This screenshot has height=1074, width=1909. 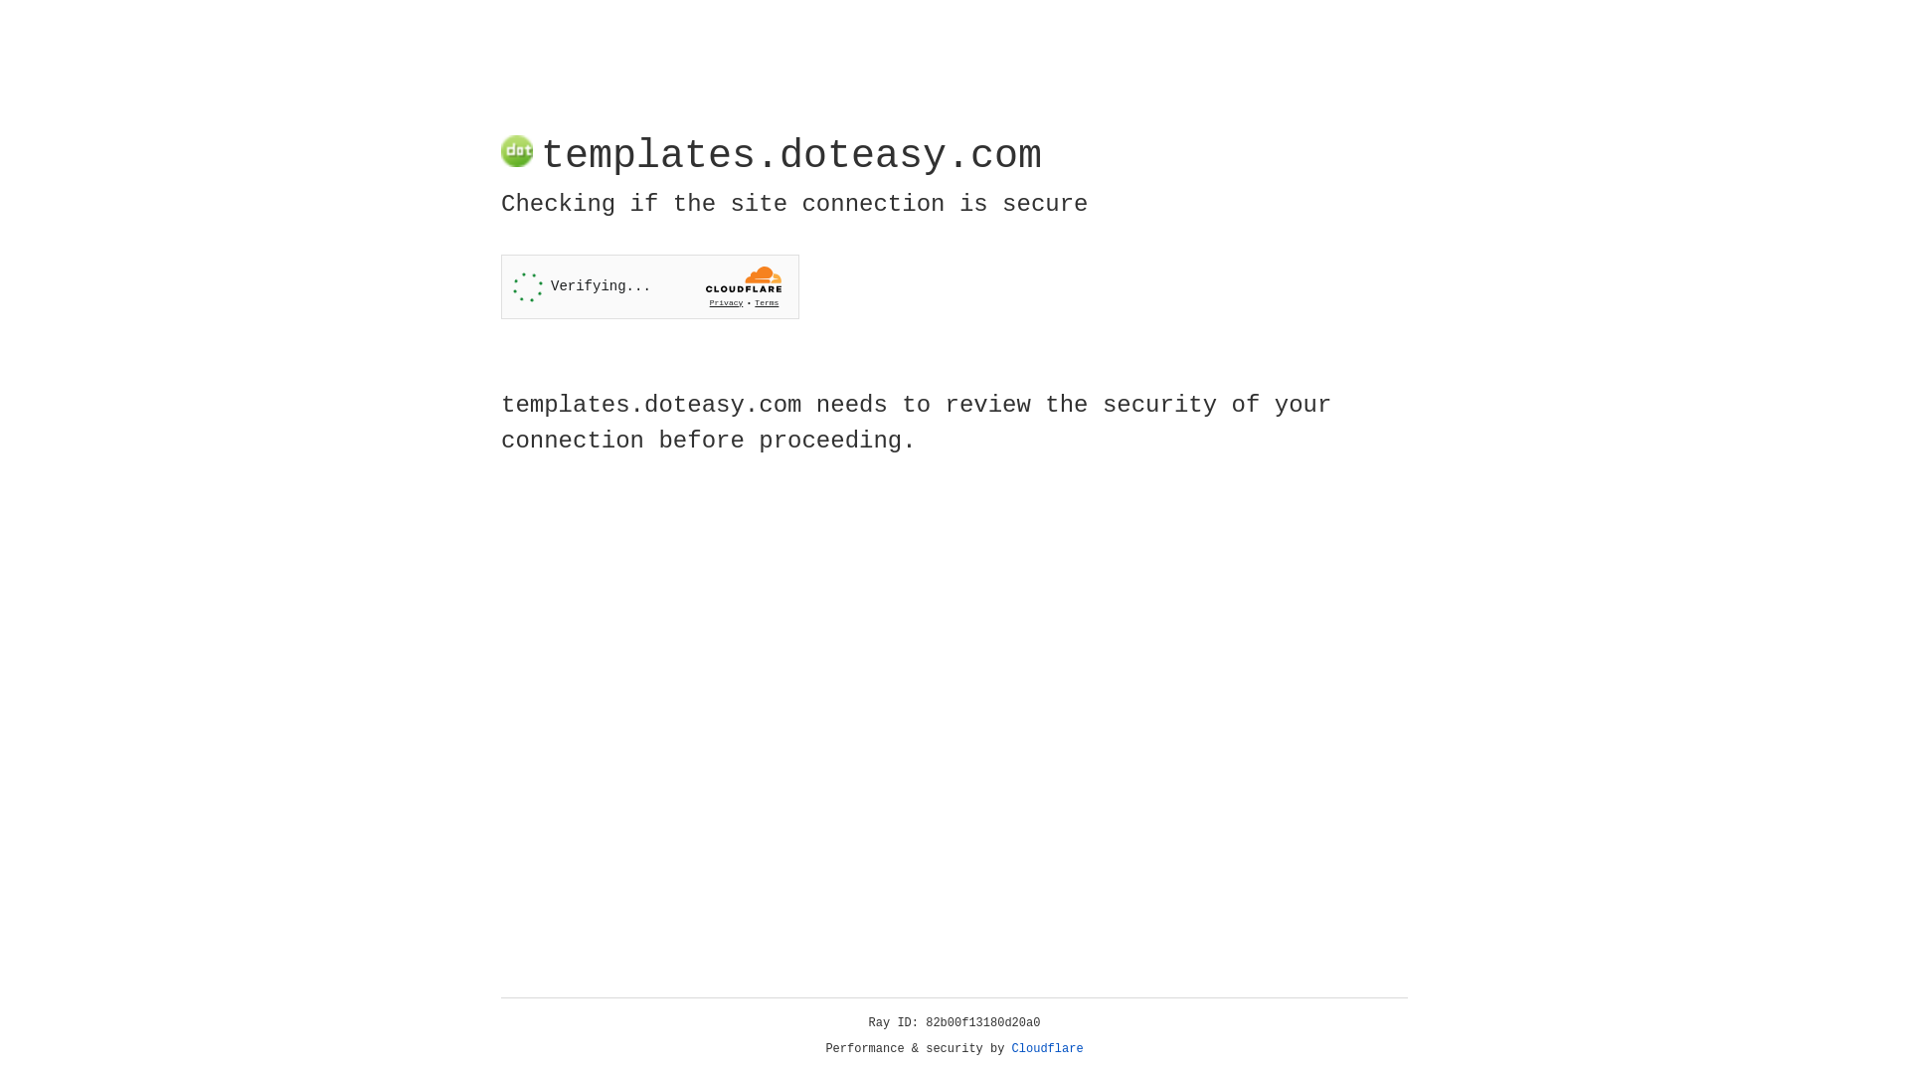 I want to click on Cloudflare, so click(x=1048, y=1049).